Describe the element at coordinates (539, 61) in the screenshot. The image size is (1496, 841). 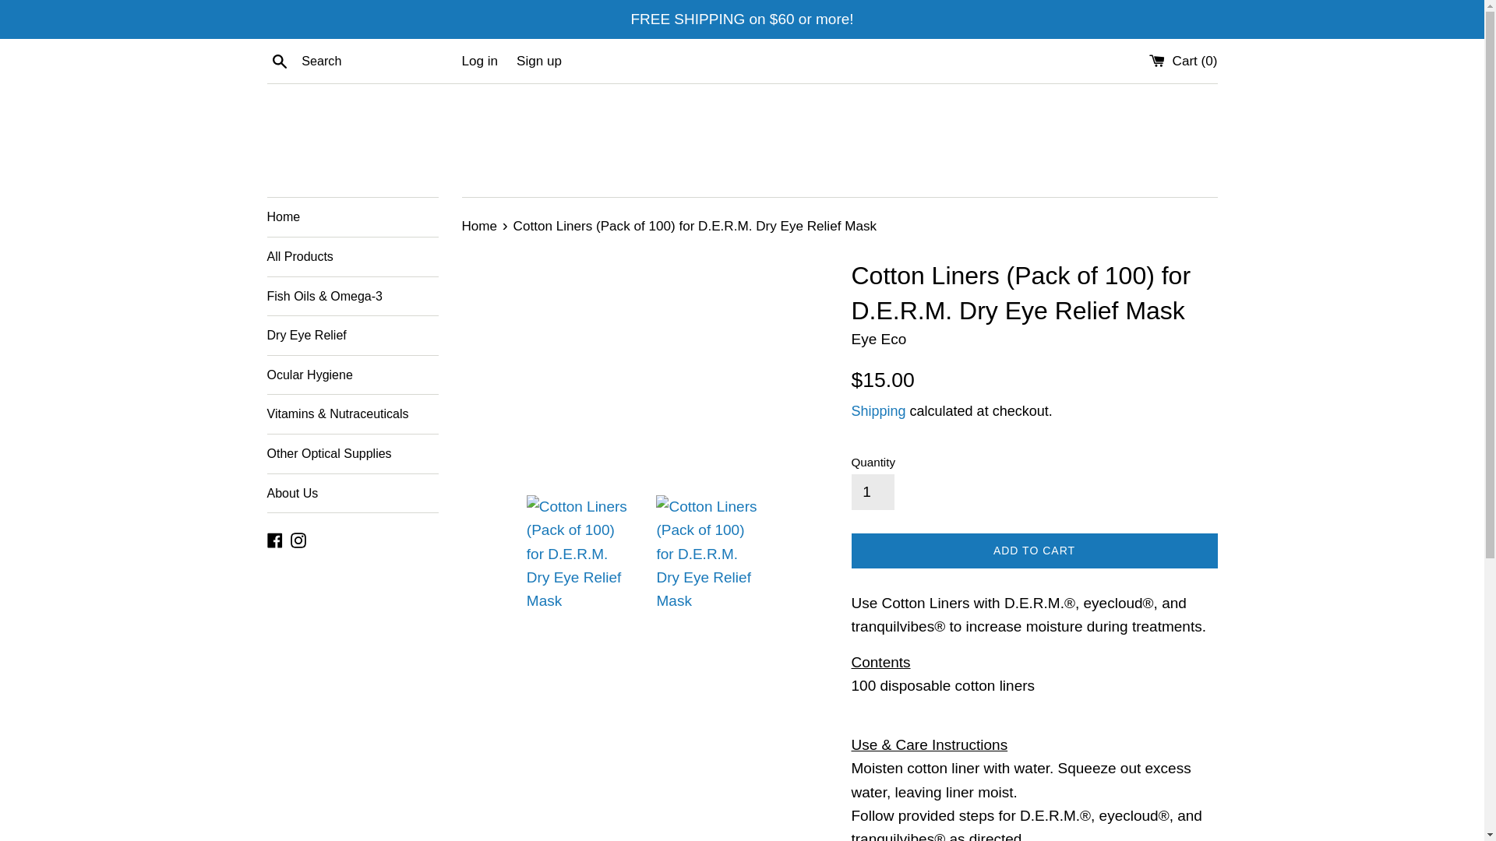
I see `Sign up` at that location.